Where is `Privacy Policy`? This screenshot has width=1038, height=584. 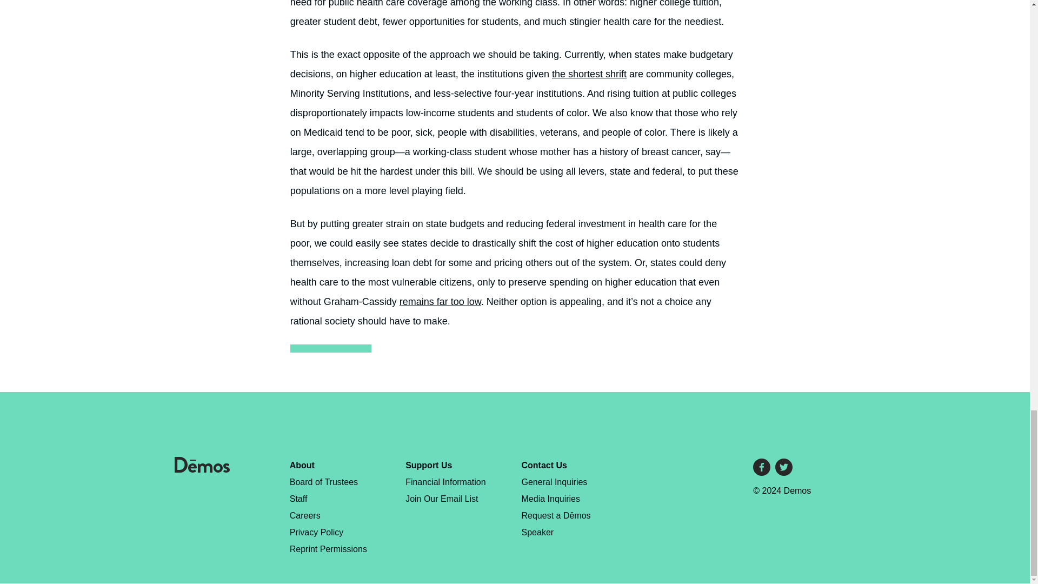 Privacy Policy is located at coordinates (316, 532).